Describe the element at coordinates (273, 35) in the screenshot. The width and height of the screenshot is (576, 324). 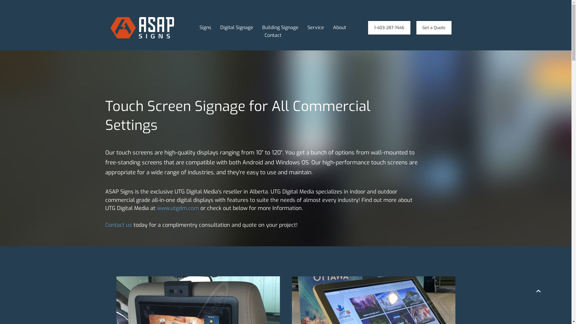
I see `Contact` at that location.